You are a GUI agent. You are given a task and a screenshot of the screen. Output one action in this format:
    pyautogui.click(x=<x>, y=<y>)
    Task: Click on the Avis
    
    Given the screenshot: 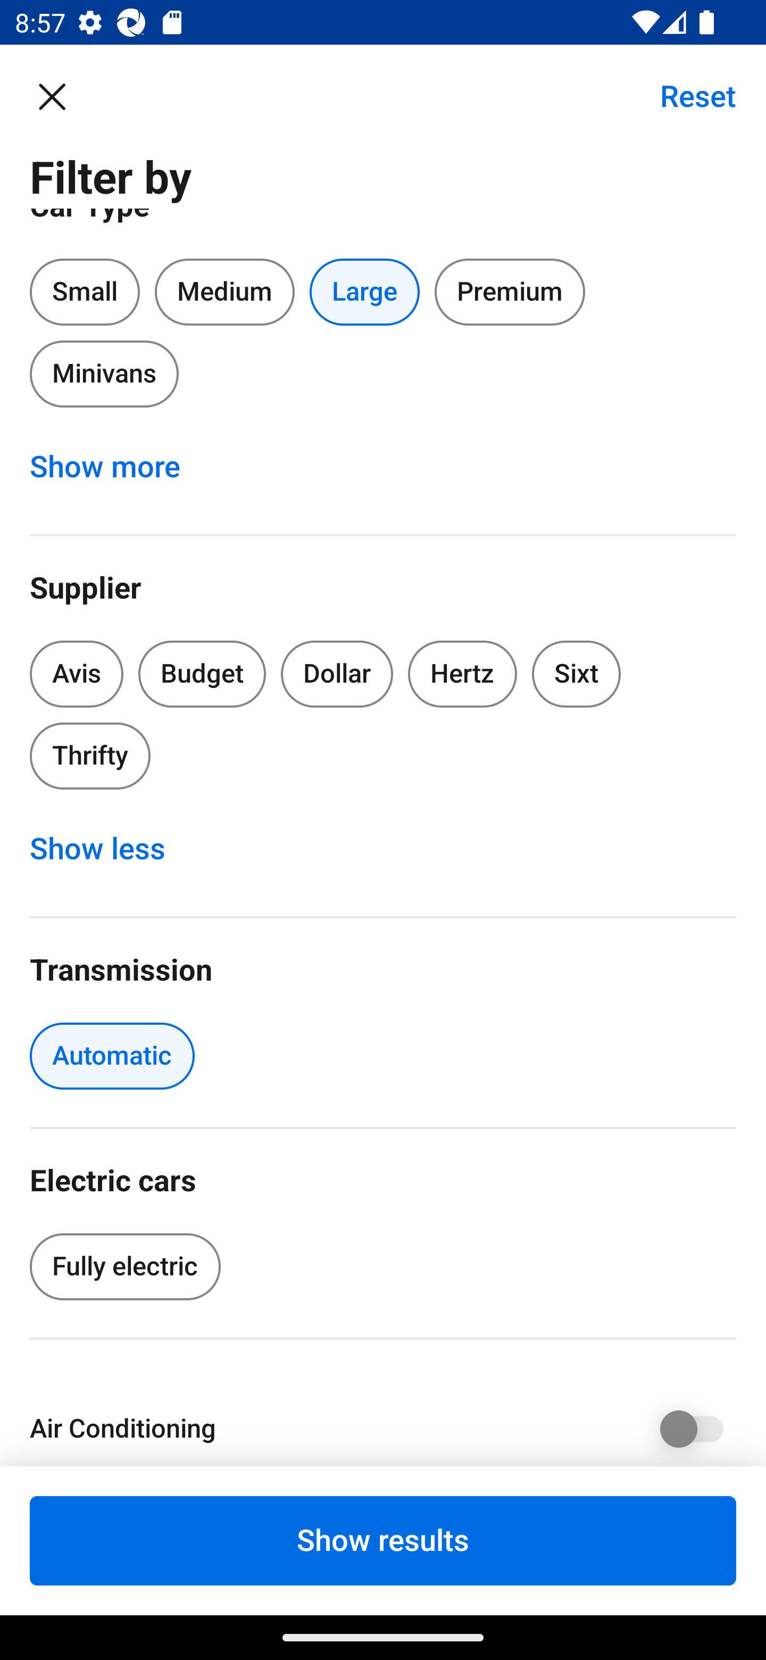 What is the action you would take?
    pyautogui.click(x=77, y=674)
    